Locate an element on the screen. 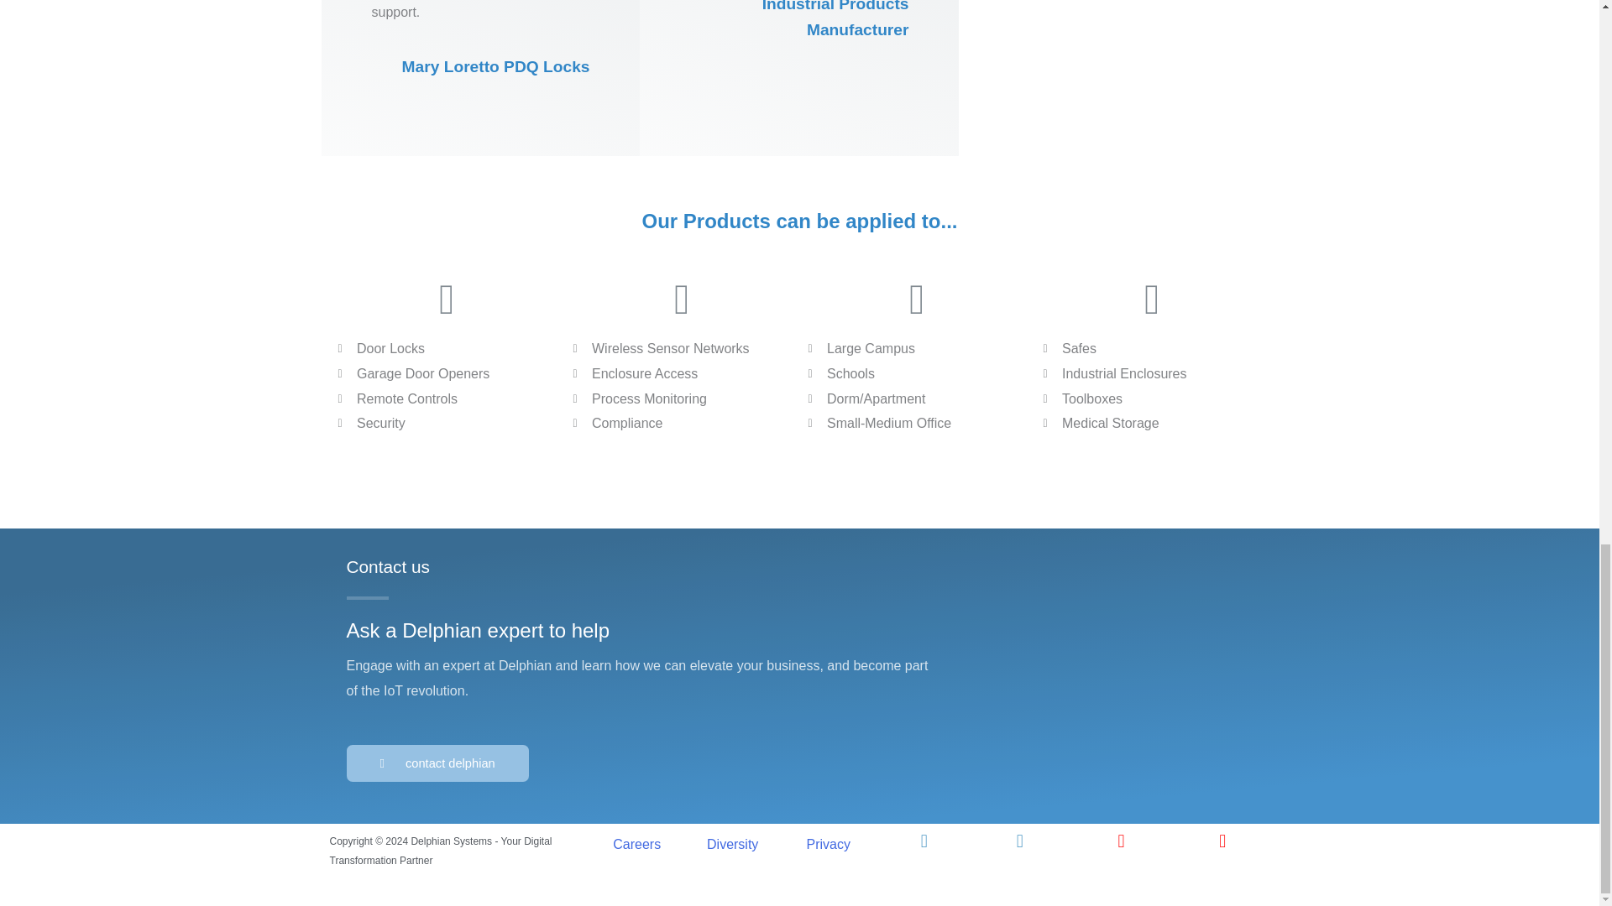 The image size is (1612, 906). contact delphian is located at coordinates (437, 763).